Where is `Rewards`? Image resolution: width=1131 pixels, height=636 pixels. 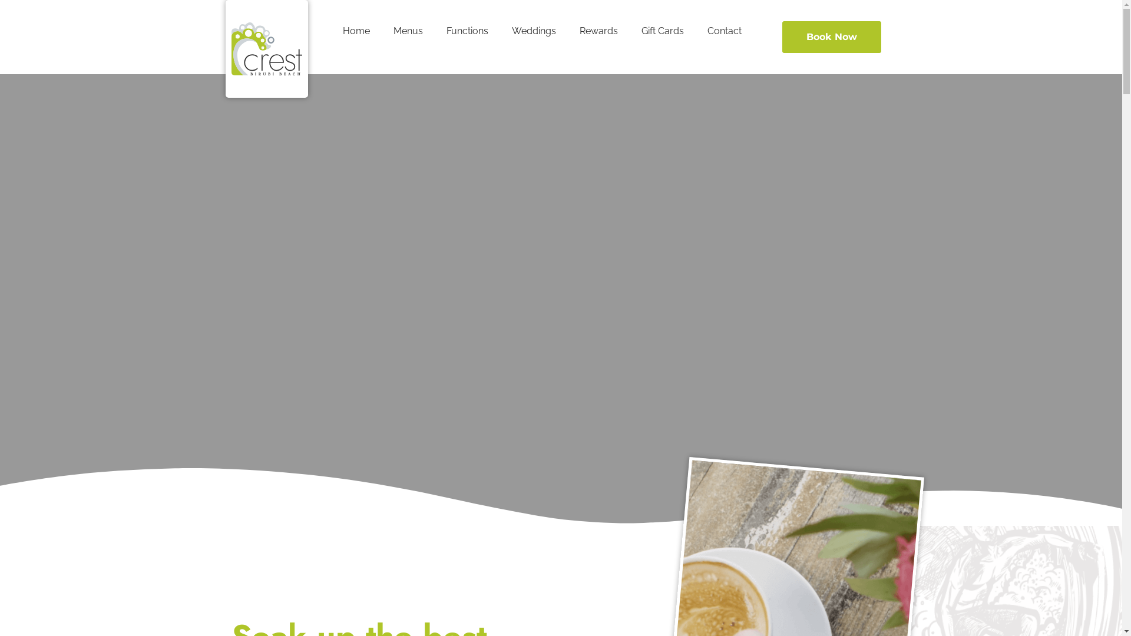 Rewards is located at coordinates (598, 31).